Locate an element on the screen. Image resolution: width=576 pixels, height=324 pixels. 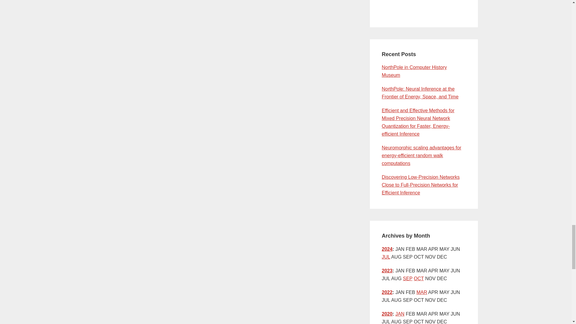
January 2001 is located at coordinates (400, 314).